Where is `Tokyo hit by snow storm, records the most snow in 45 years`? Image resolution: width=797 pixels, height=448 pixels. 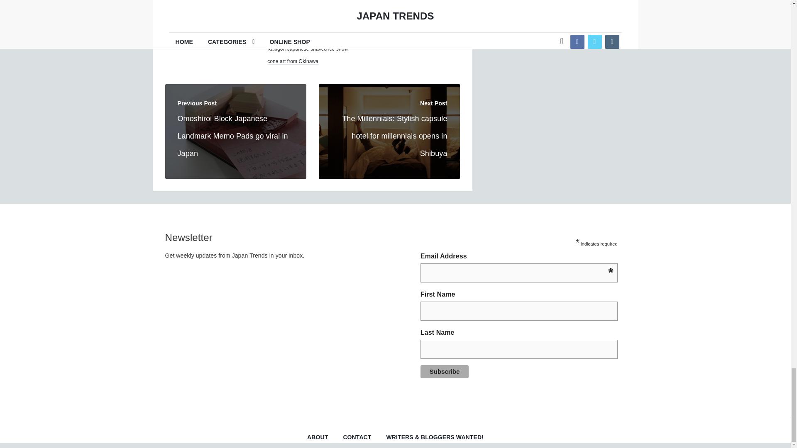
Tokyo hit by snow storm, records the most snow in 45 years is located at coordinates (414, 7).